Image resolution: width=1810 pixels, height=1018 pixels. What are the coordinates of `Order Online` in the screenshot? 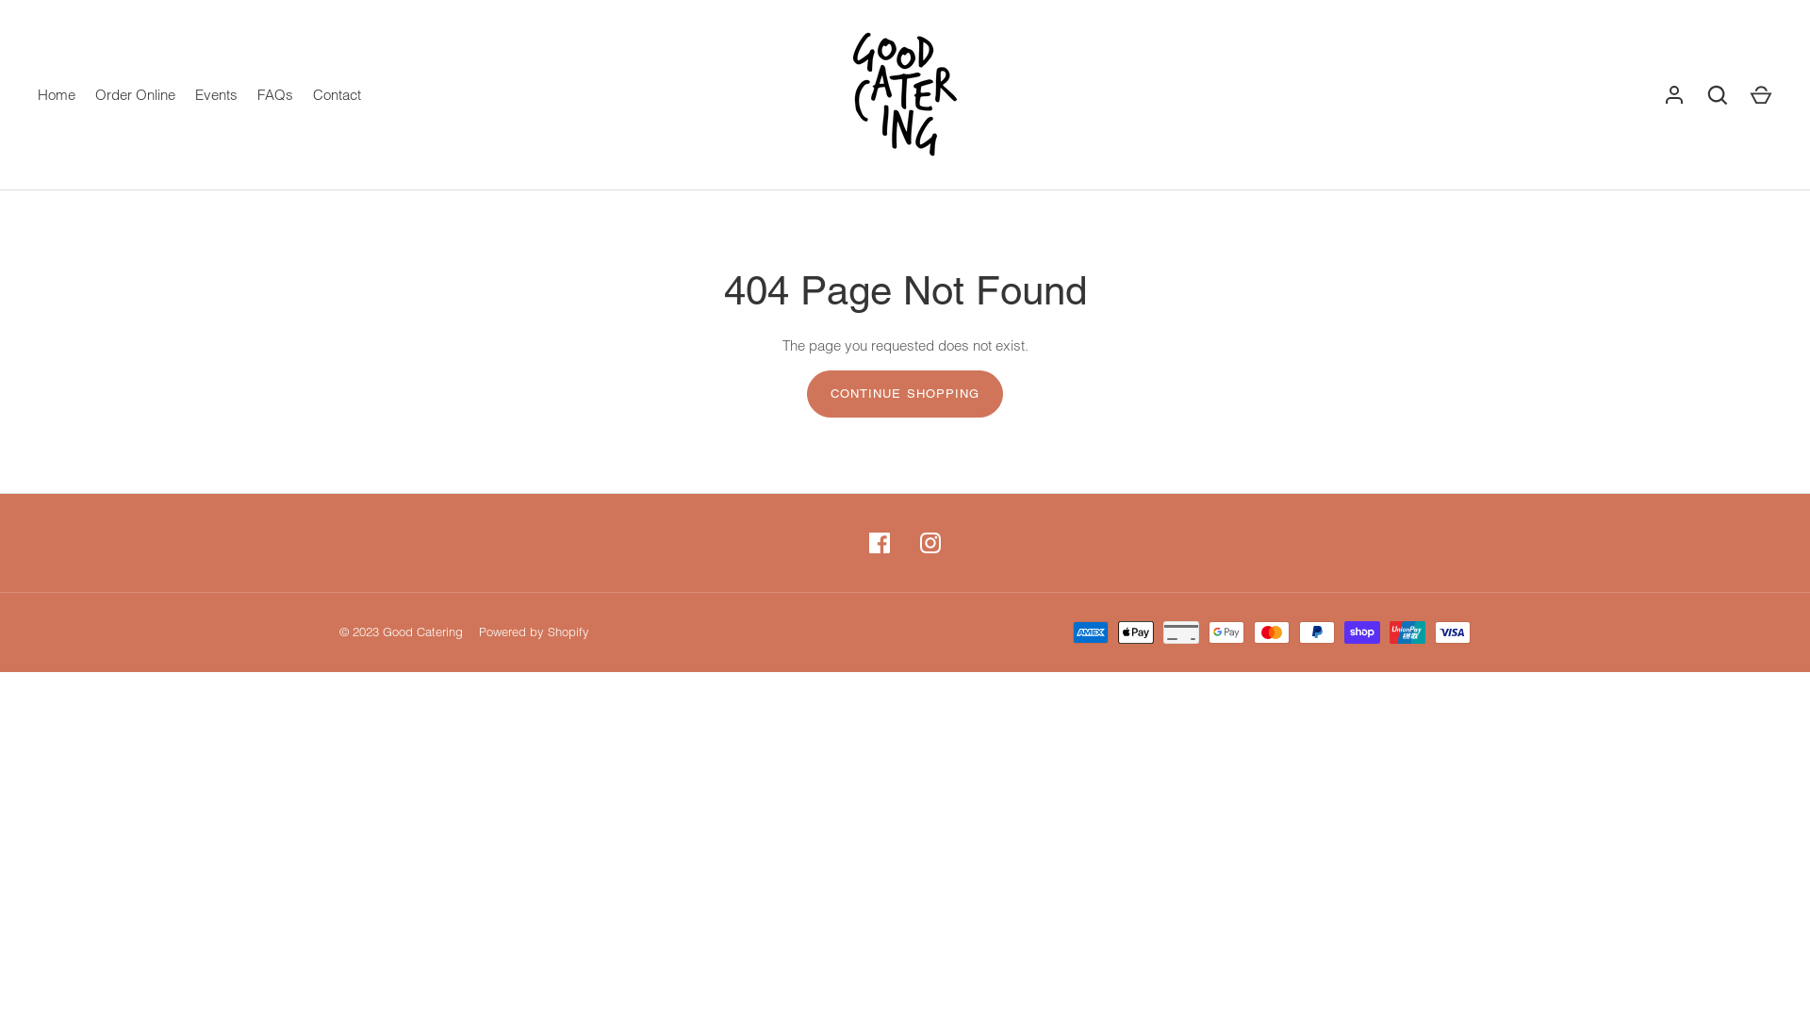 It's located at (135, 96).